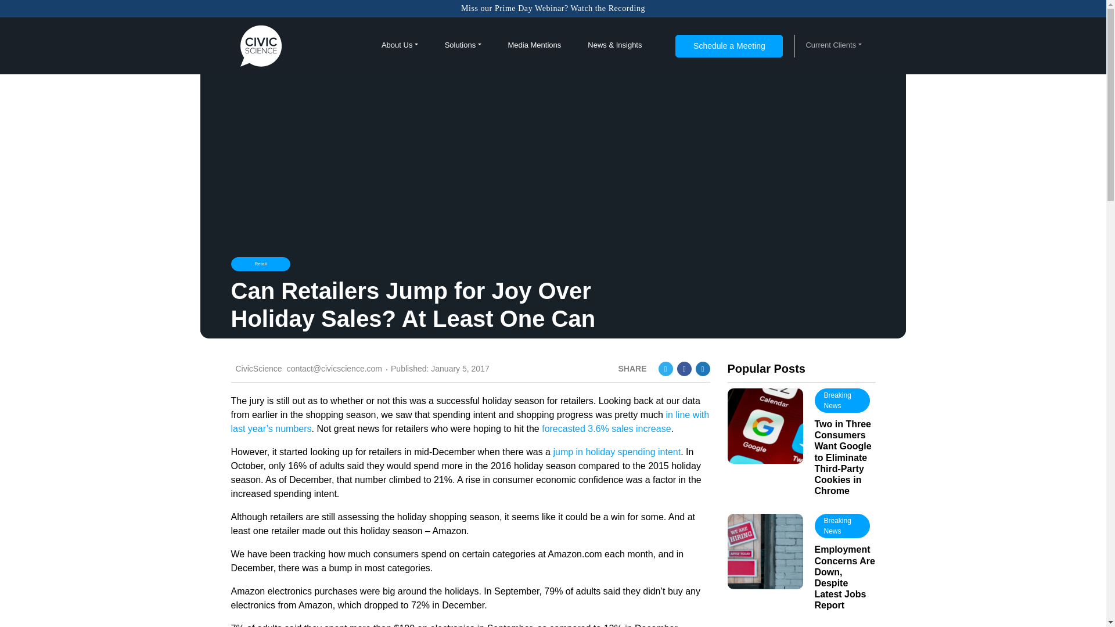 The image size is (1115, 627). I want to click on Retail, so click(260, 264).